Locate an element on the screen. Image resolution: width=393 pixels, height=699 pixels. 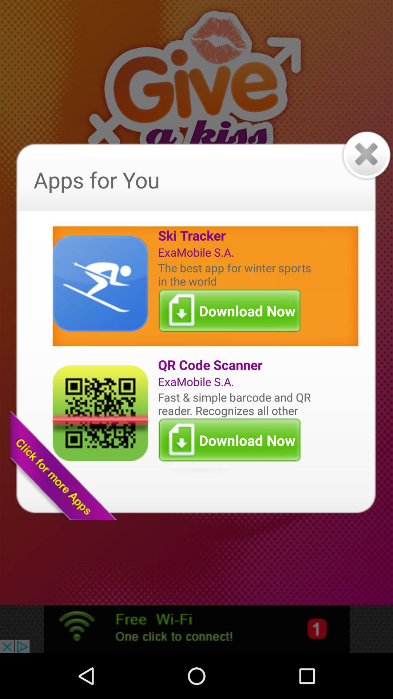
click the app below examobile s.a. is located at coordinates (236, 274).